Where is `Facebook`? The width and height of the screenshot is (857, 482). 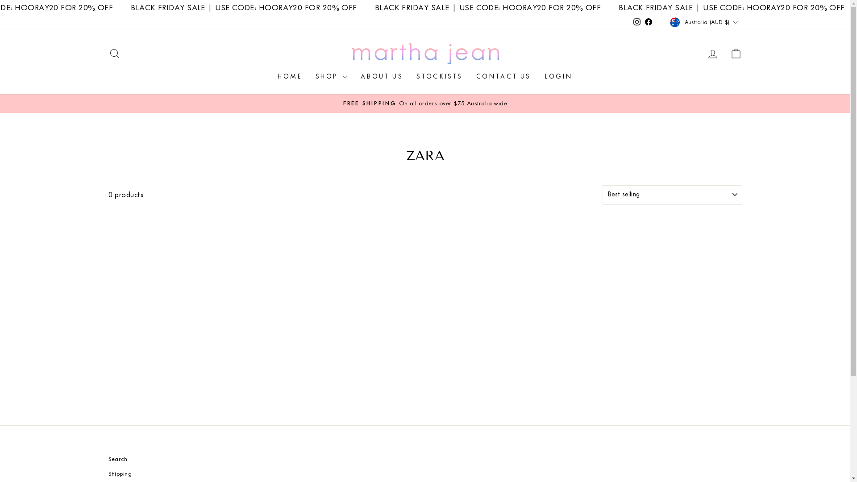 Facebook is located at coordinates (649, 22).